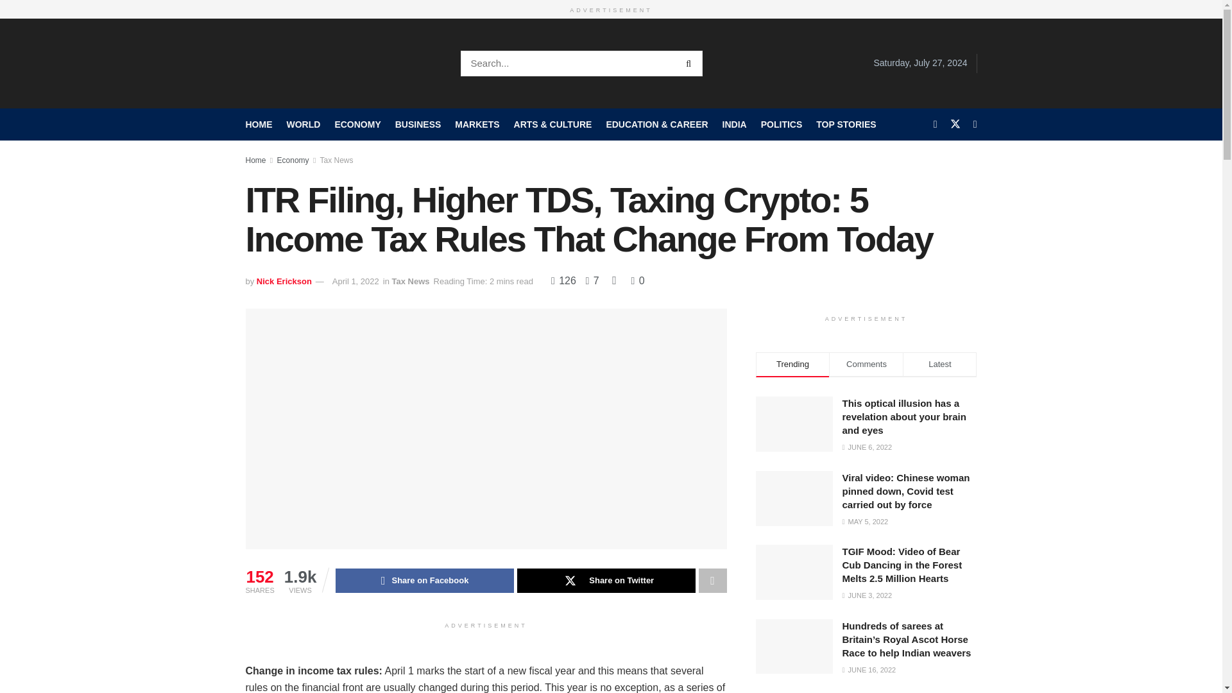 Image resolution: width=1232 pixels, height=693 pixels. I want to click on BUSINESS, so click(418, 124).